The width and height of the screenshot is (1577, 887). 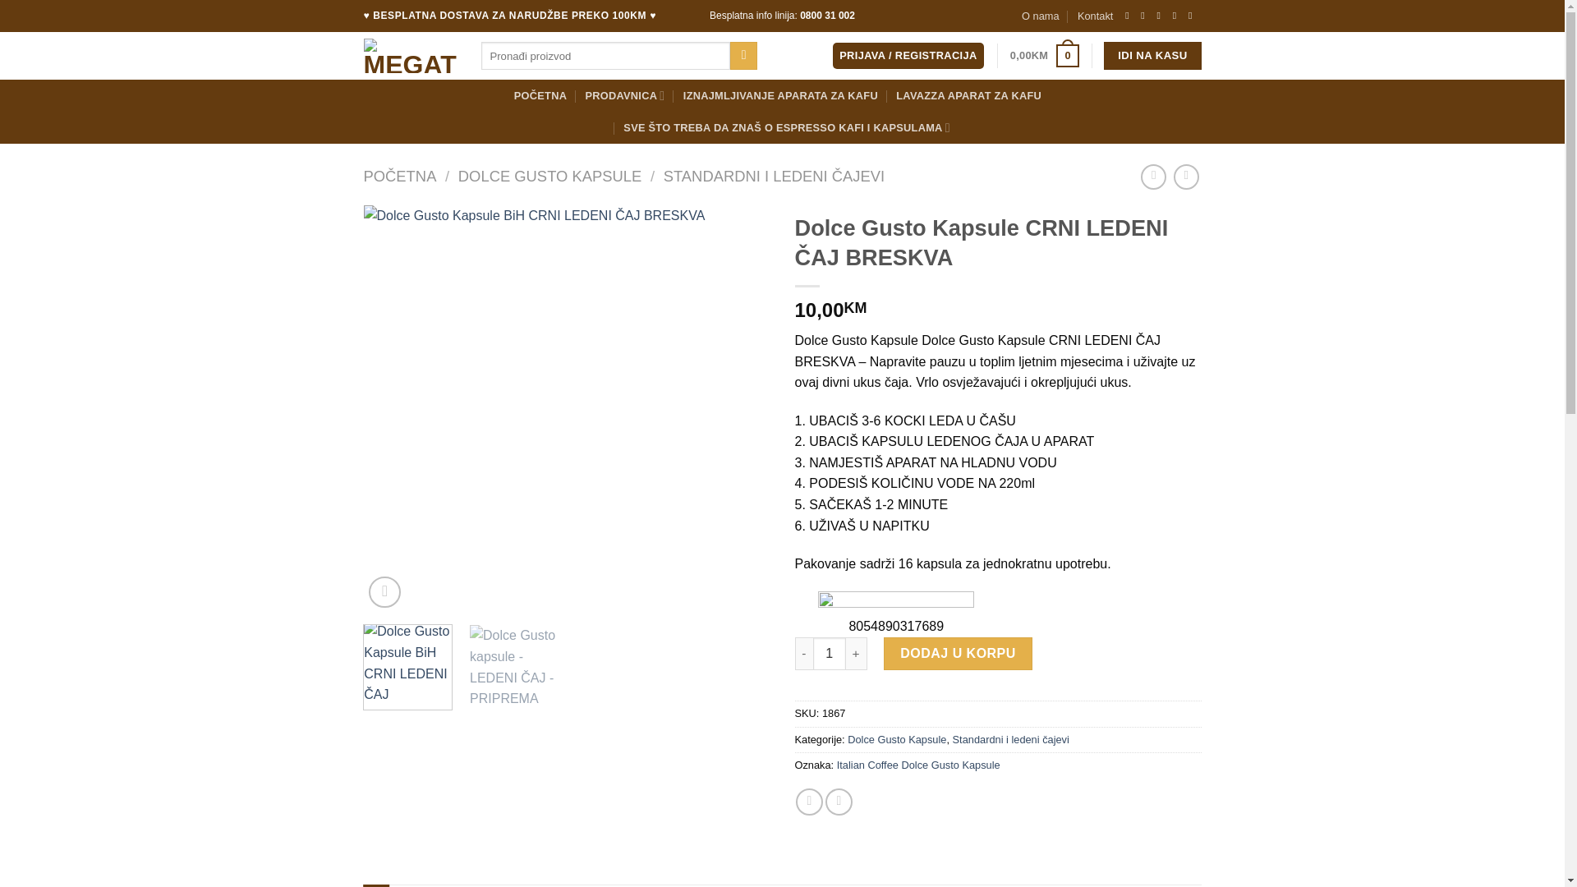 I want to click on PRIJAVA / REGISTRACIJA, so click(x=908, y=56).